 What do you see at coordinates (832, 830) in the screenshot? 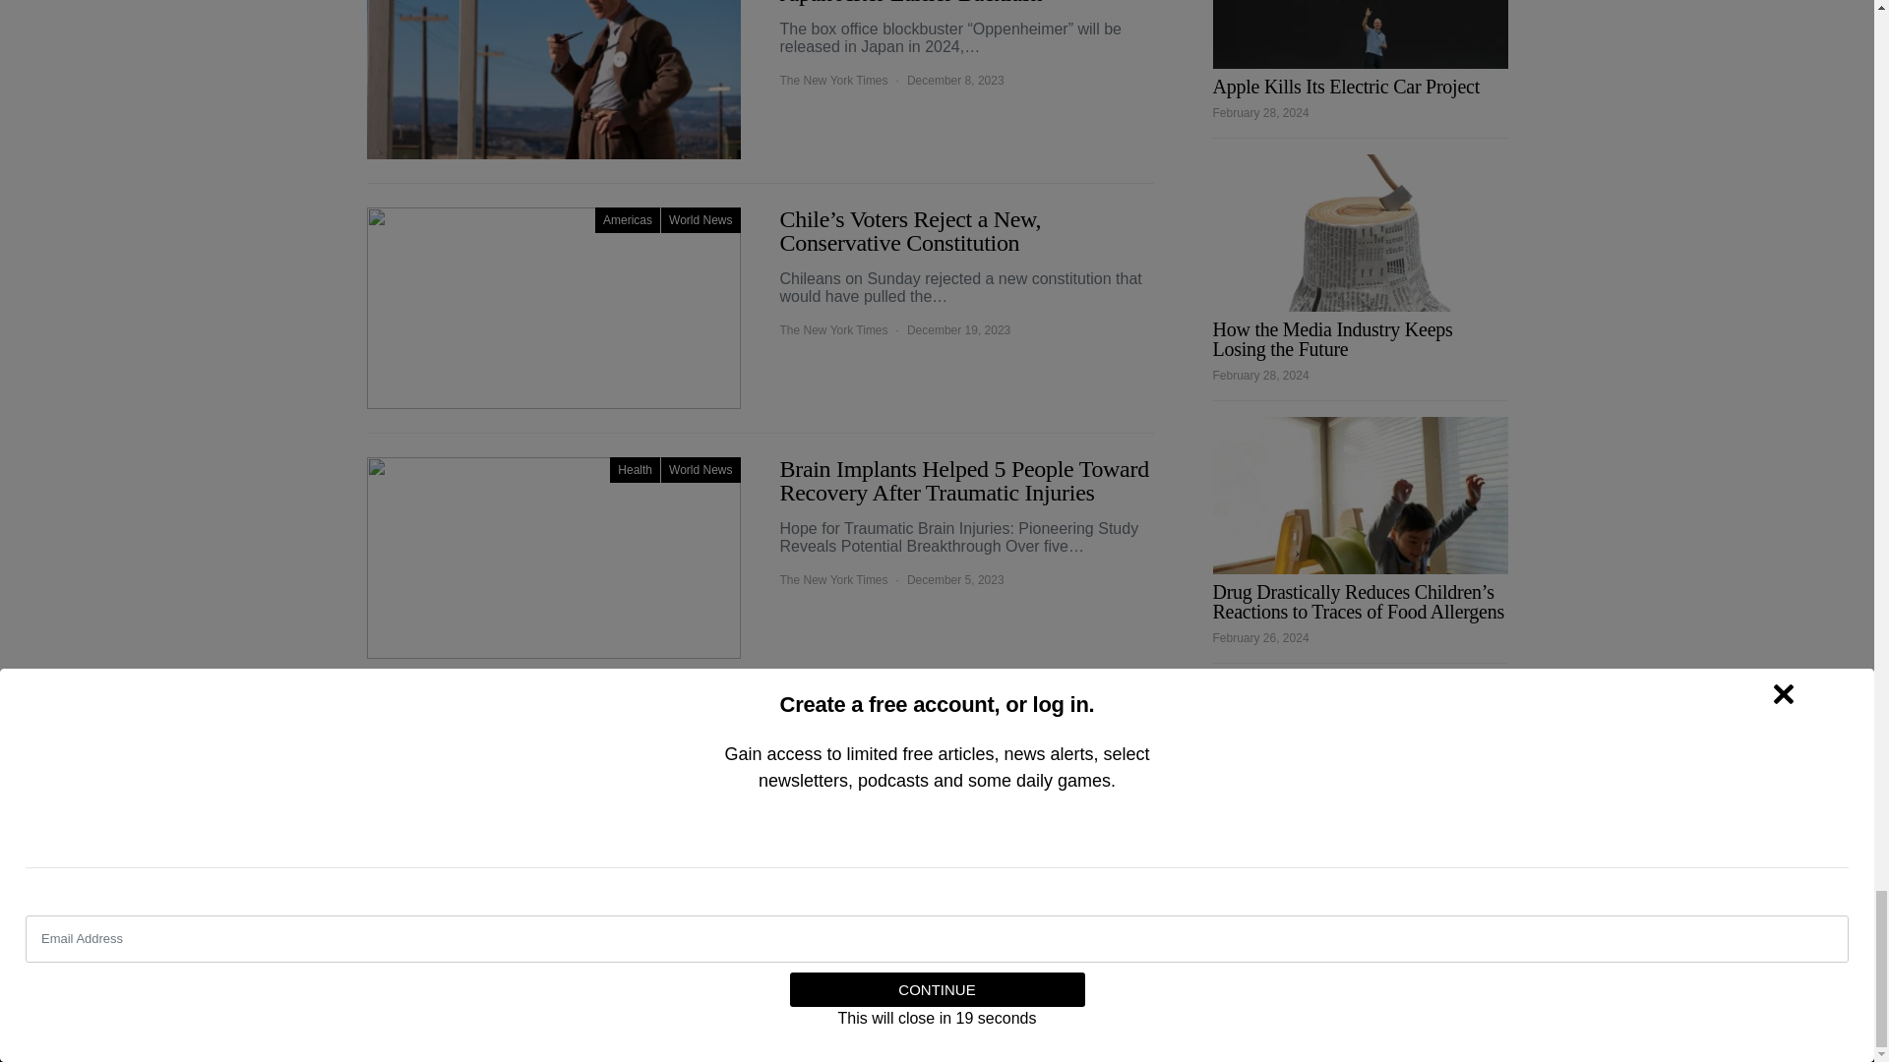
I see `View all posts by The New York Times` at bounding box center [832, 830].